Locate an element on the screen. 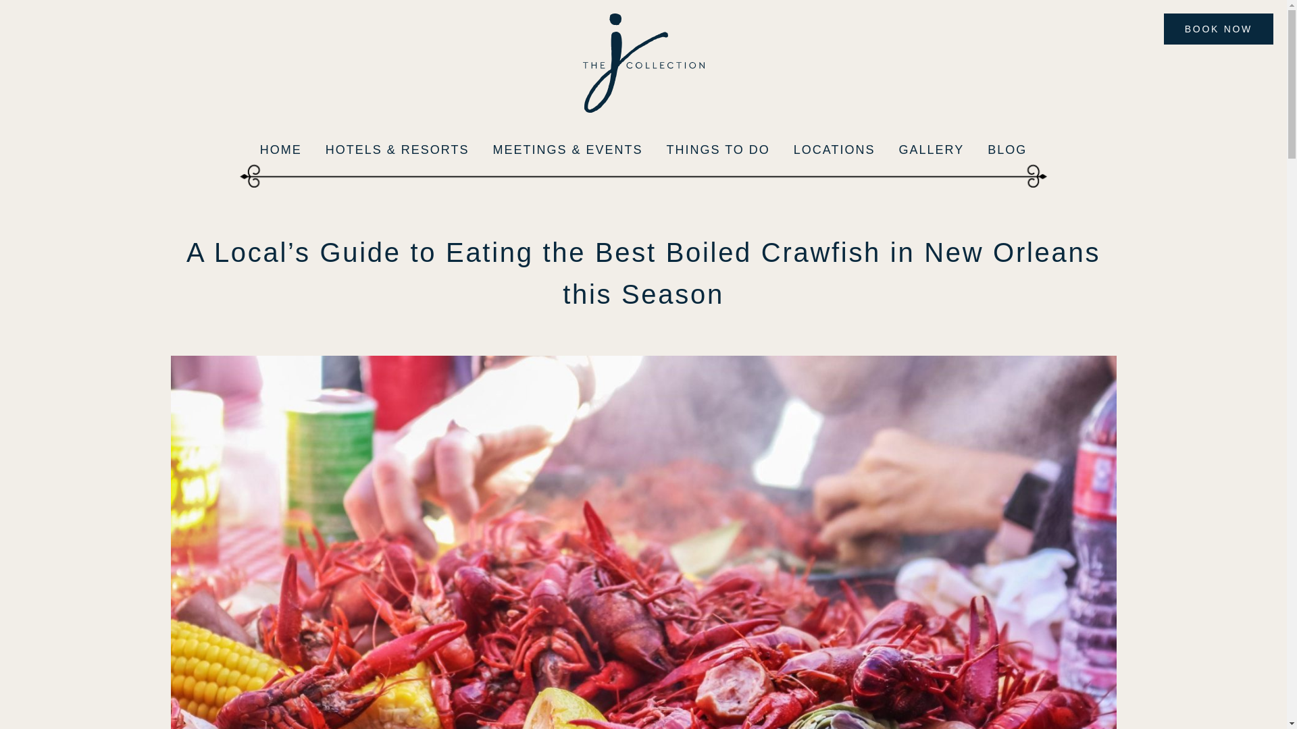  GALLERY is located at coordinates (932, 150).